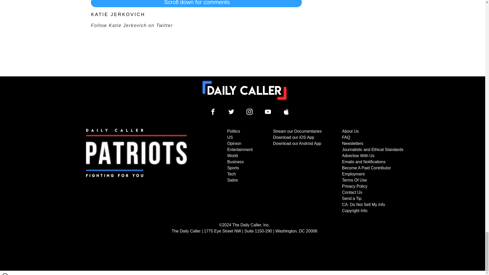 The width and height of the screenshot is (489, 275). I want to click on Scroll down for comments, so click(196, 4).